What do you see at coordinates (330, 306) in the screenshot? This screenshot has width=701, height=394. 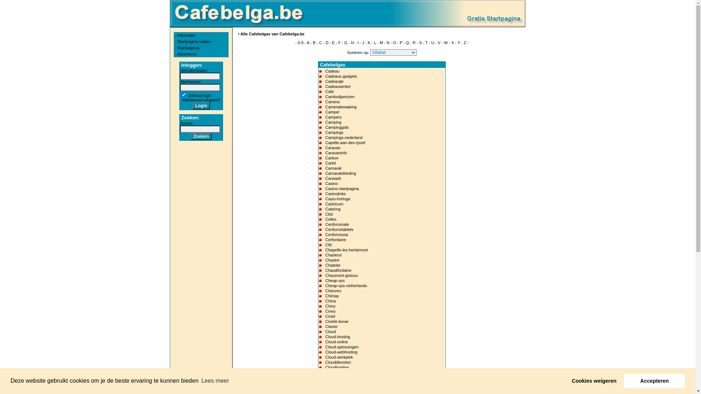 I see `Chiny` at bounding box center [330, 306].